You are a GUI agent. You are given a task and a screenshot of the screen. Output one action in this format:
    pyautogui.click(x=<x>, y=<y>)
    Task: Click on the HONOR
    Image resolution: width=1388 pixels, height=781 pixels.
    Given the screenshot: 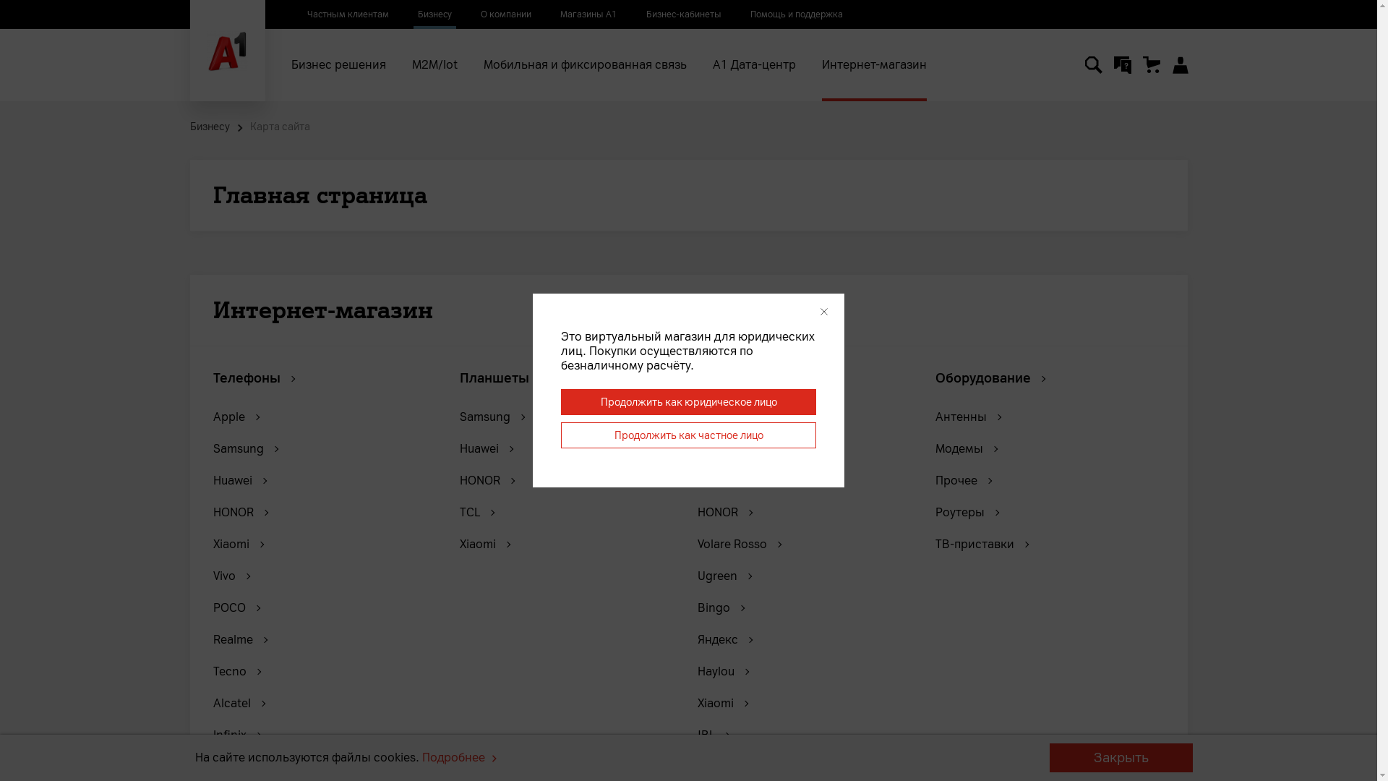 What is the action you would take?
    pyautogui.click(x=487, y=481)
    